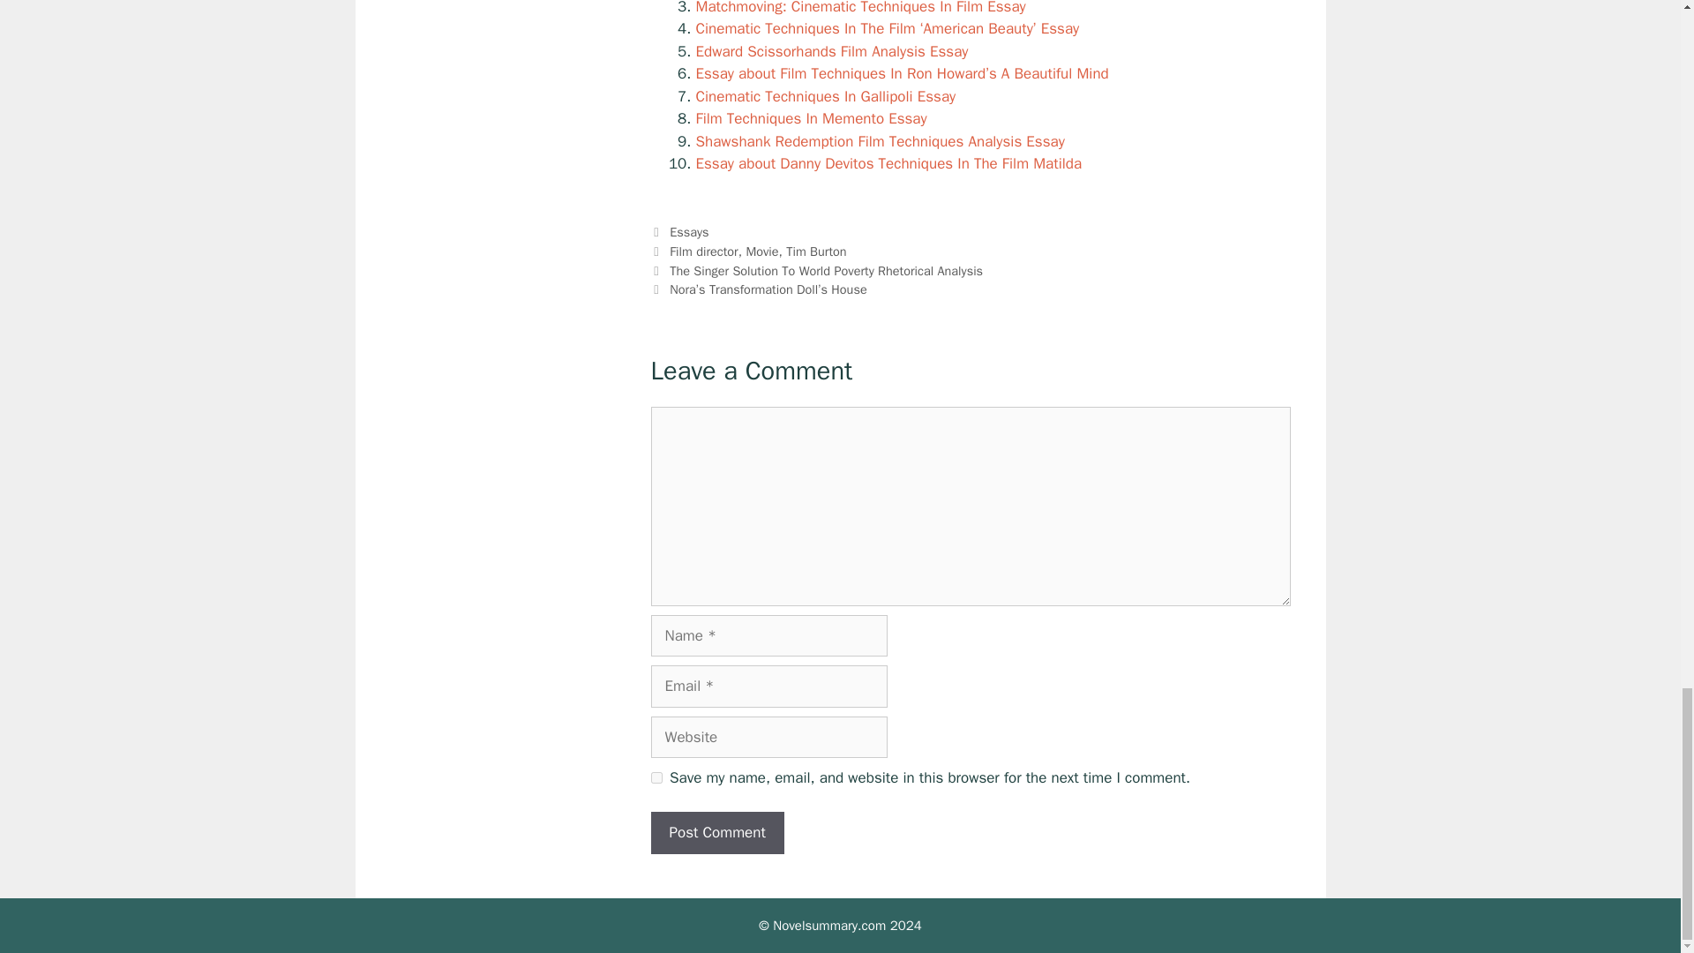  What do you see at coordinates (688, 231) in the screenshot?
I see `Essays` at bounding box center [688, 231].